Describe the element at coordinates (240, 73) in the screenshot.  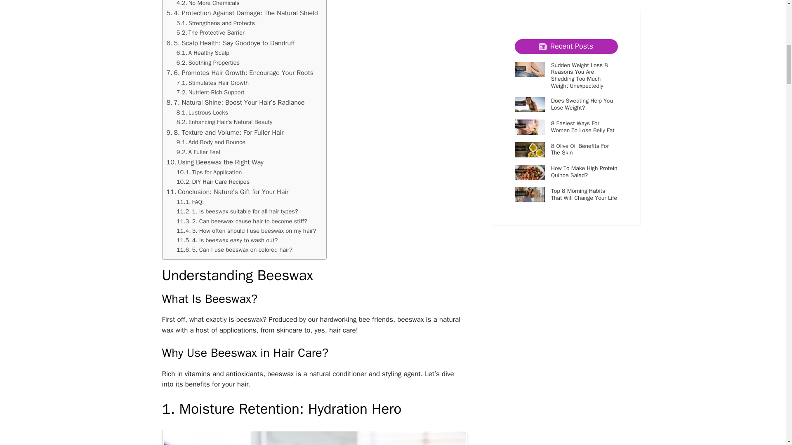
I see `6. Promotes Hair Growth: Encourage Your Roots` at that location.